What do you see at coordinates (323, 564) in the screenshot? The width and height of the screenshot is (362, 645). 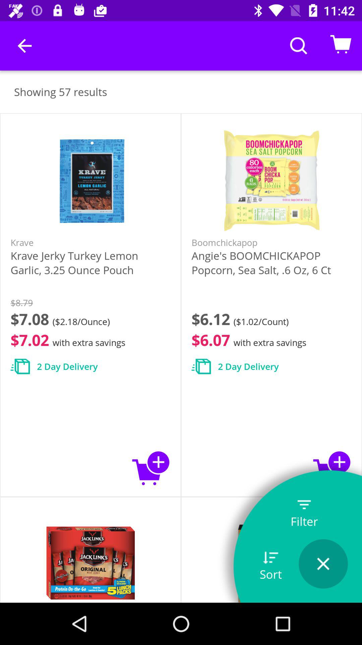 I see `click to cancell` at bounding box center [323, 564].